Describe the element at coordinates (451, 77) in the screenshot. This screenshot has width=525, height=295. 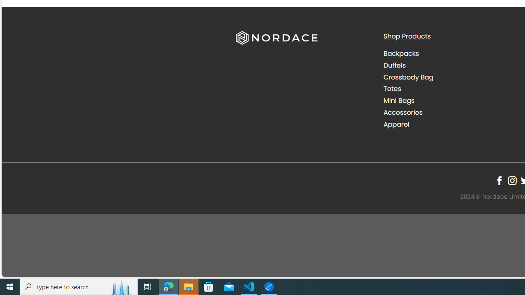
I see `Crossbody Bag` at that location.